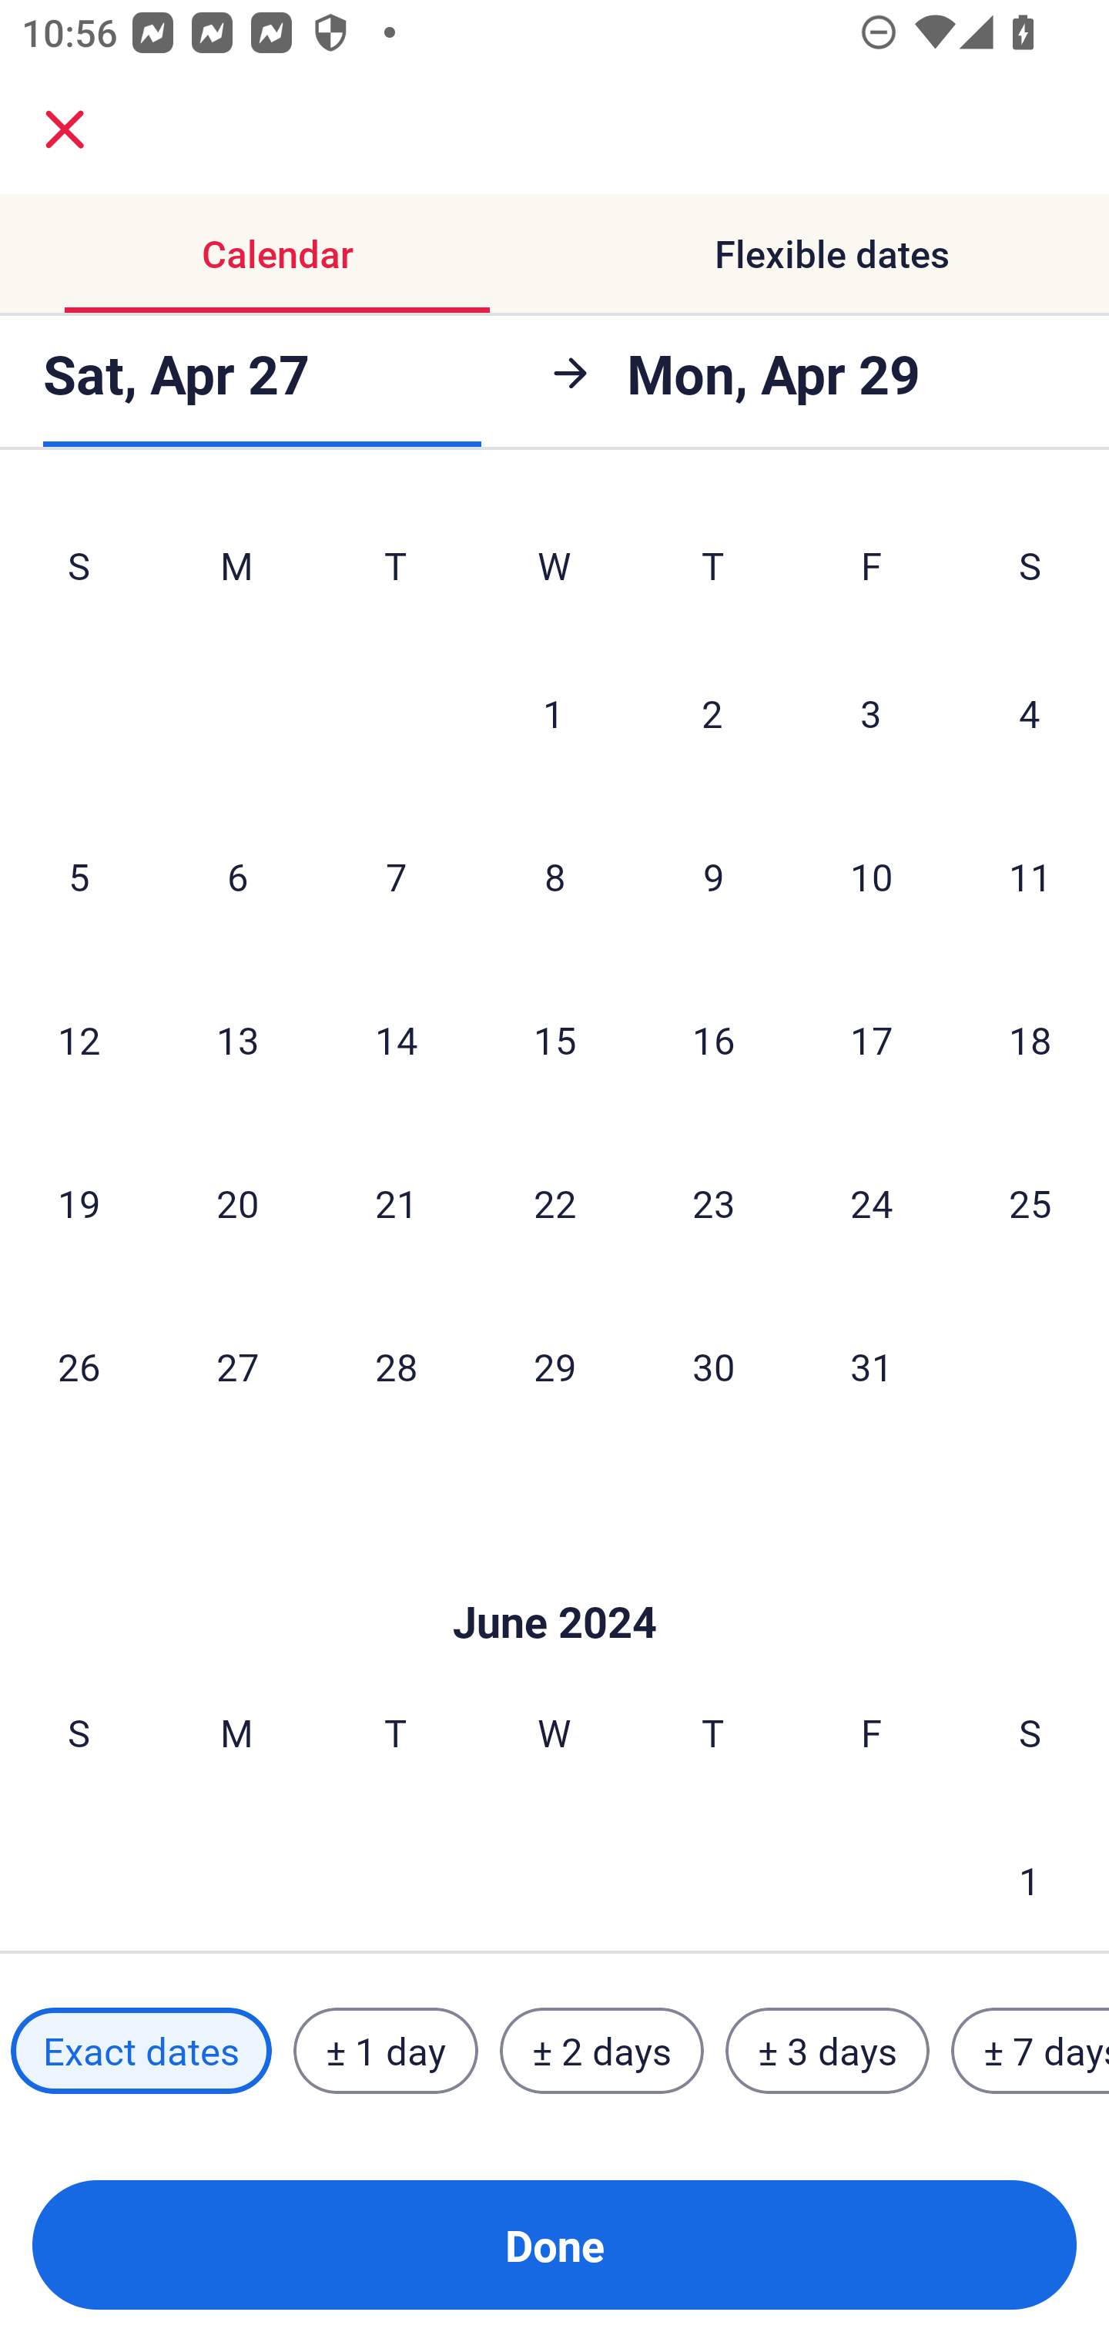  Describe the element at coordinates (237, 1367) in the screenshot. I see `27 Monday, May 27, 2024` at that location.